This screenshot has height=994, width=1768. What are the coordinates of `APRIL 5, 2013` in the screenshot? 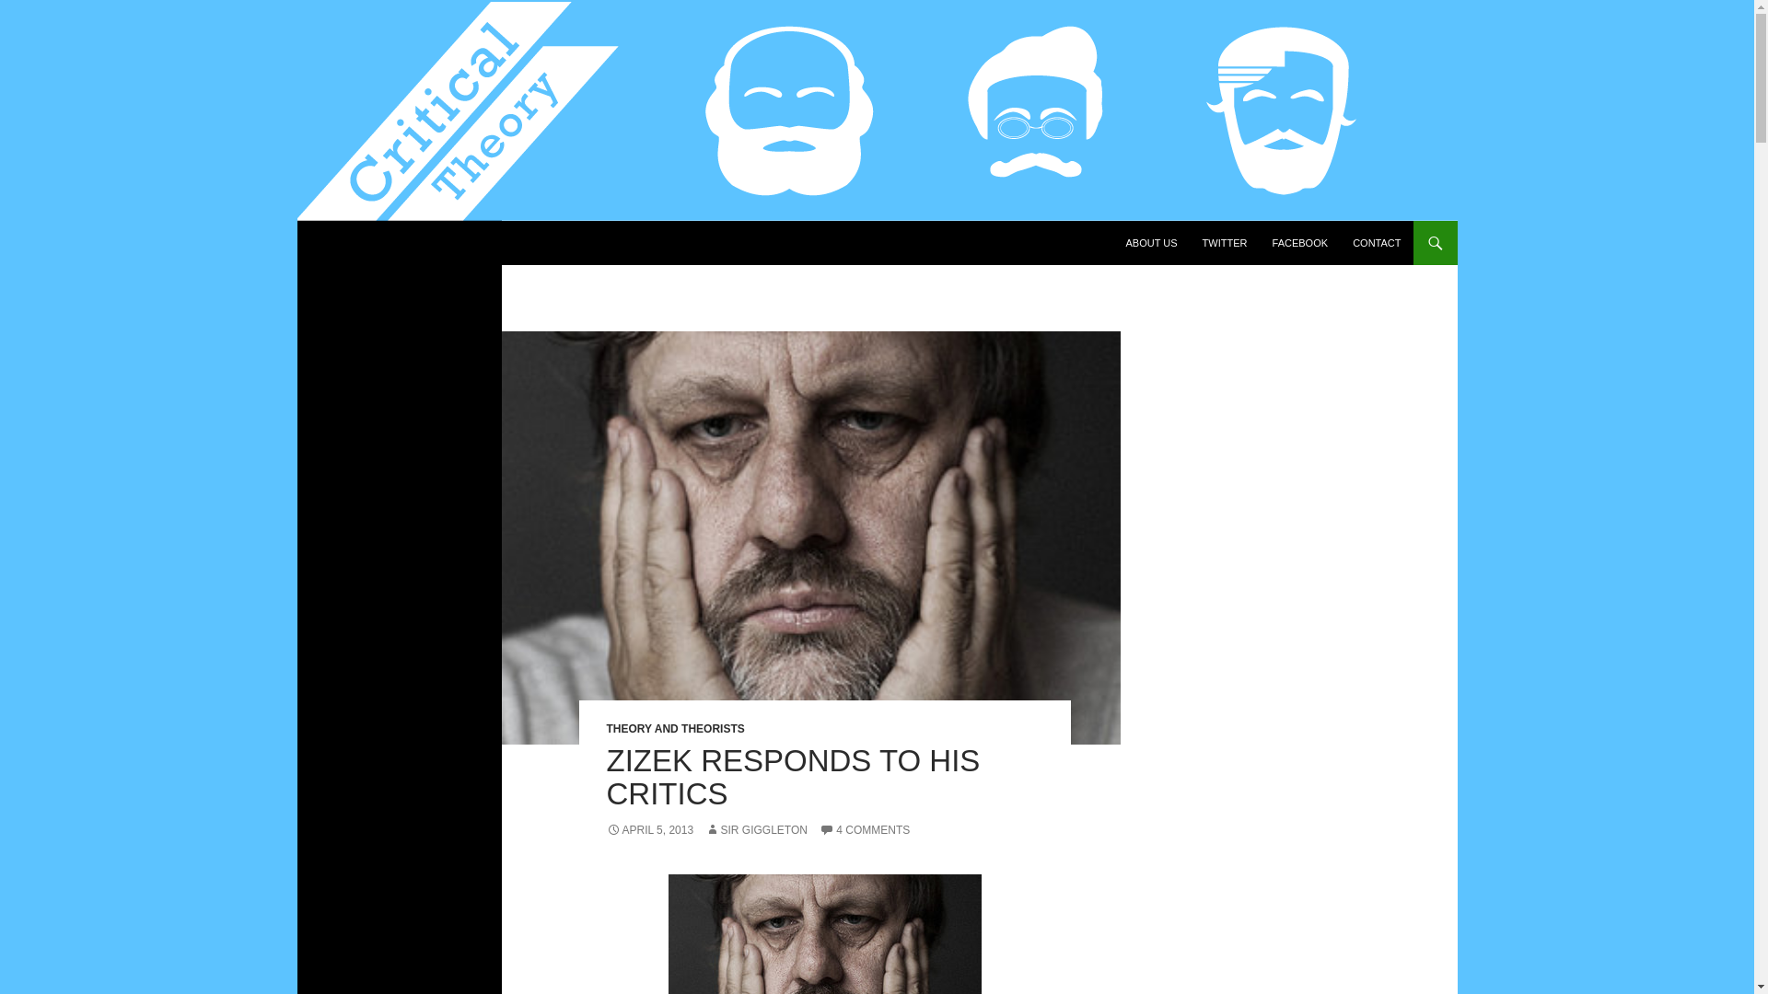 It's located at (649, 830).